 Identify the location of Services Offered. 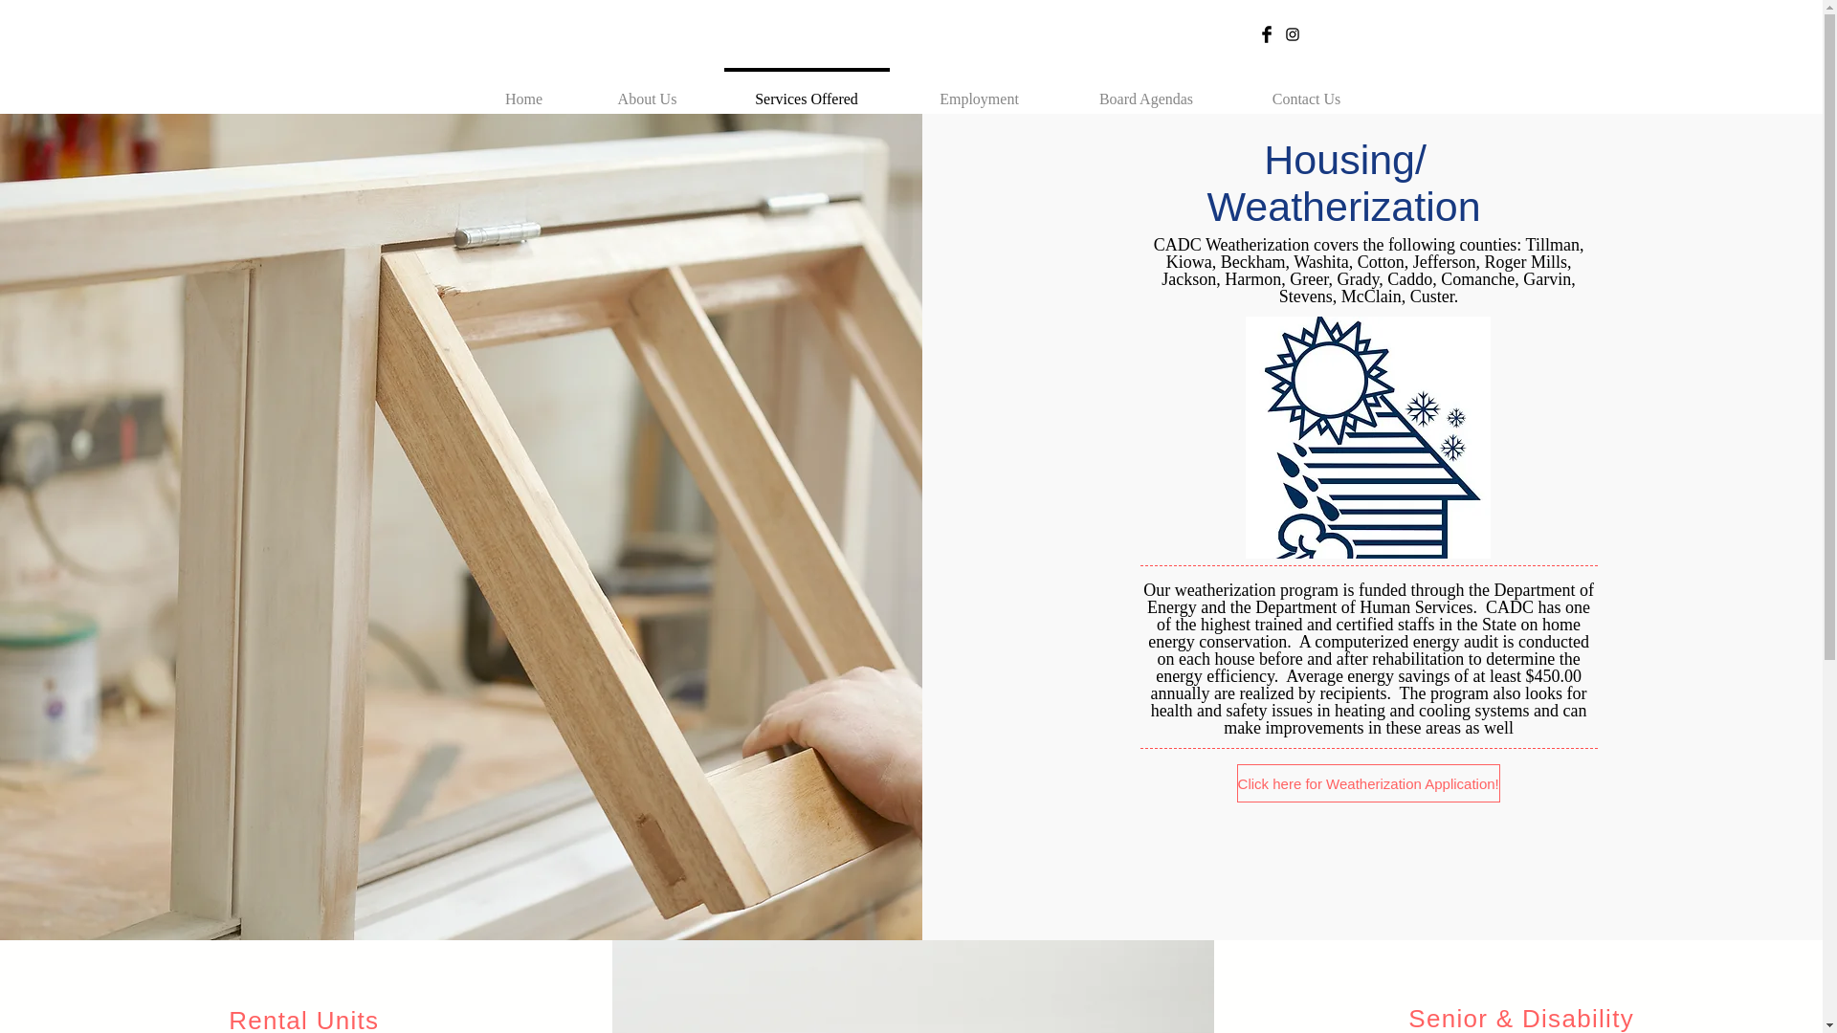
(806, 90).